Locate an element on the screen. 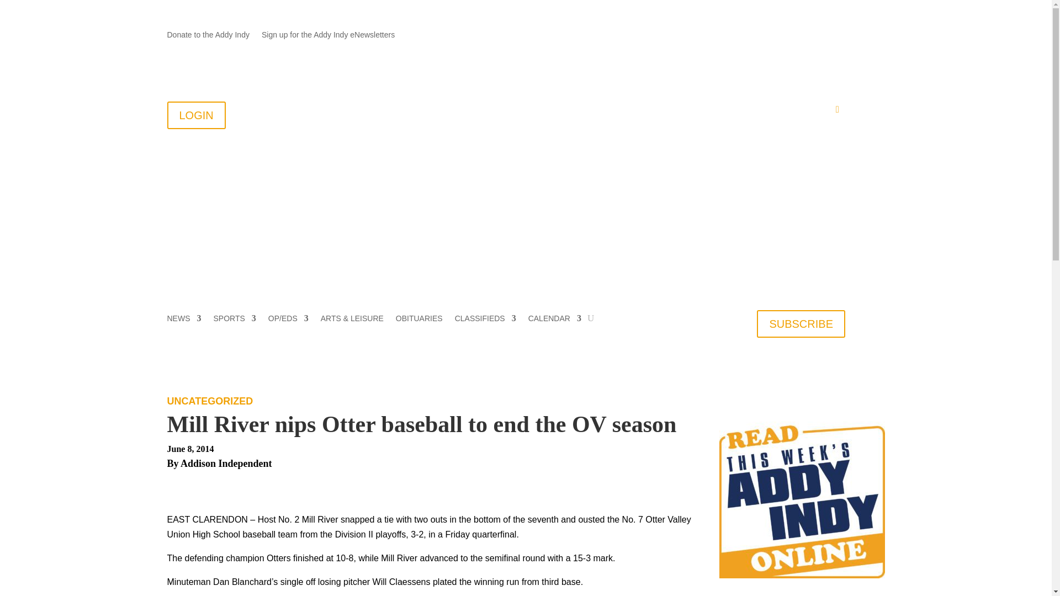 This screenshot has height=596, width=1060. My Account is located at coordinates (809, 111).